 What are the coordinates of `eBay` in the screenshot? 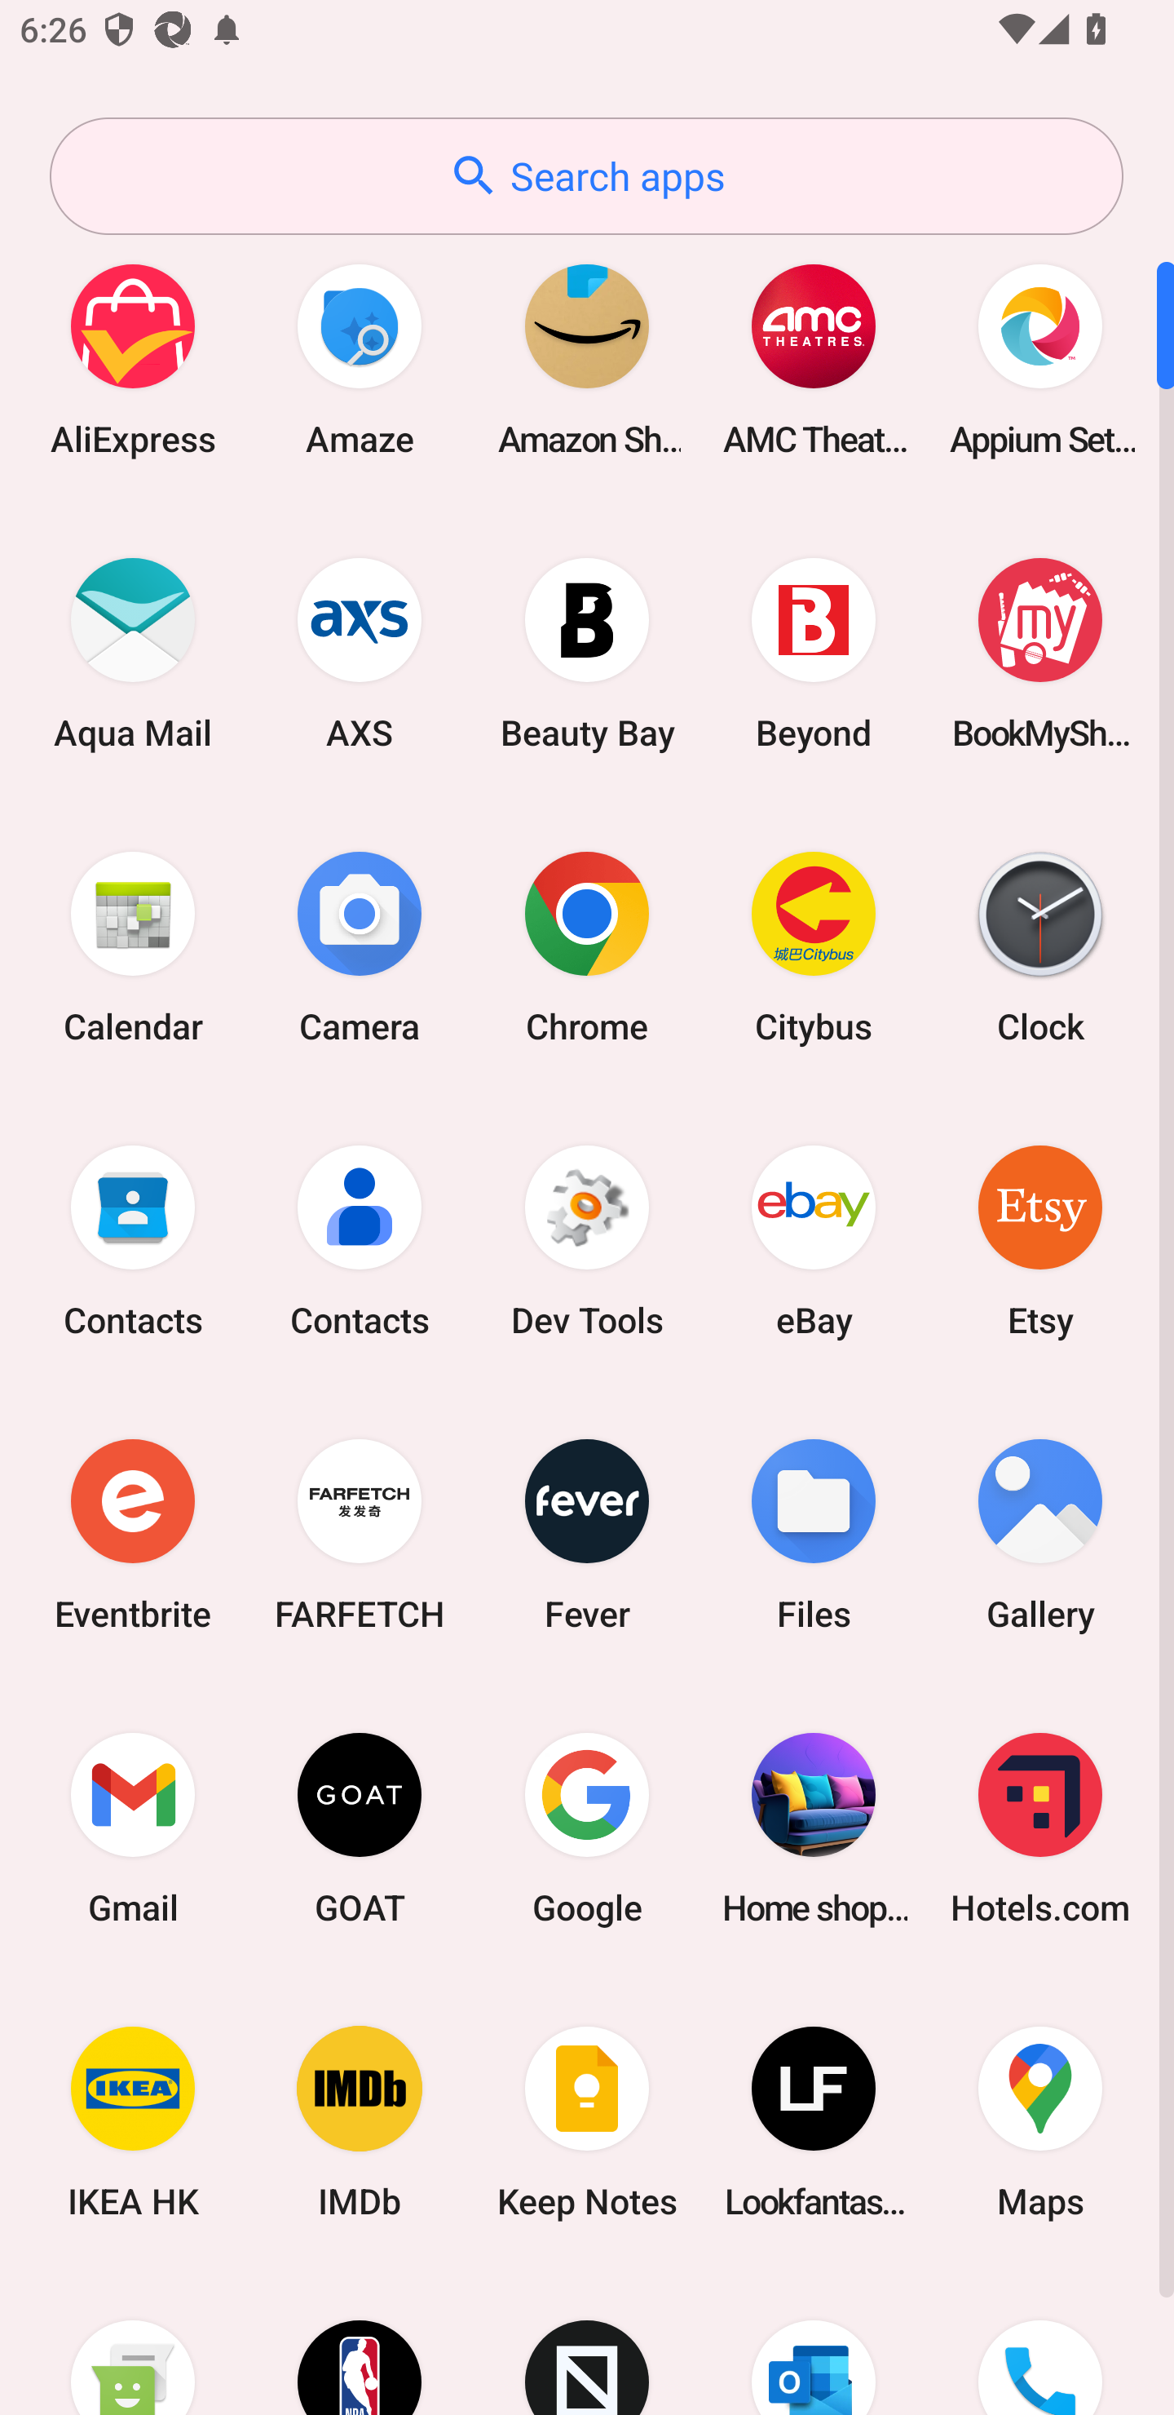 It's located at (814, 1240).